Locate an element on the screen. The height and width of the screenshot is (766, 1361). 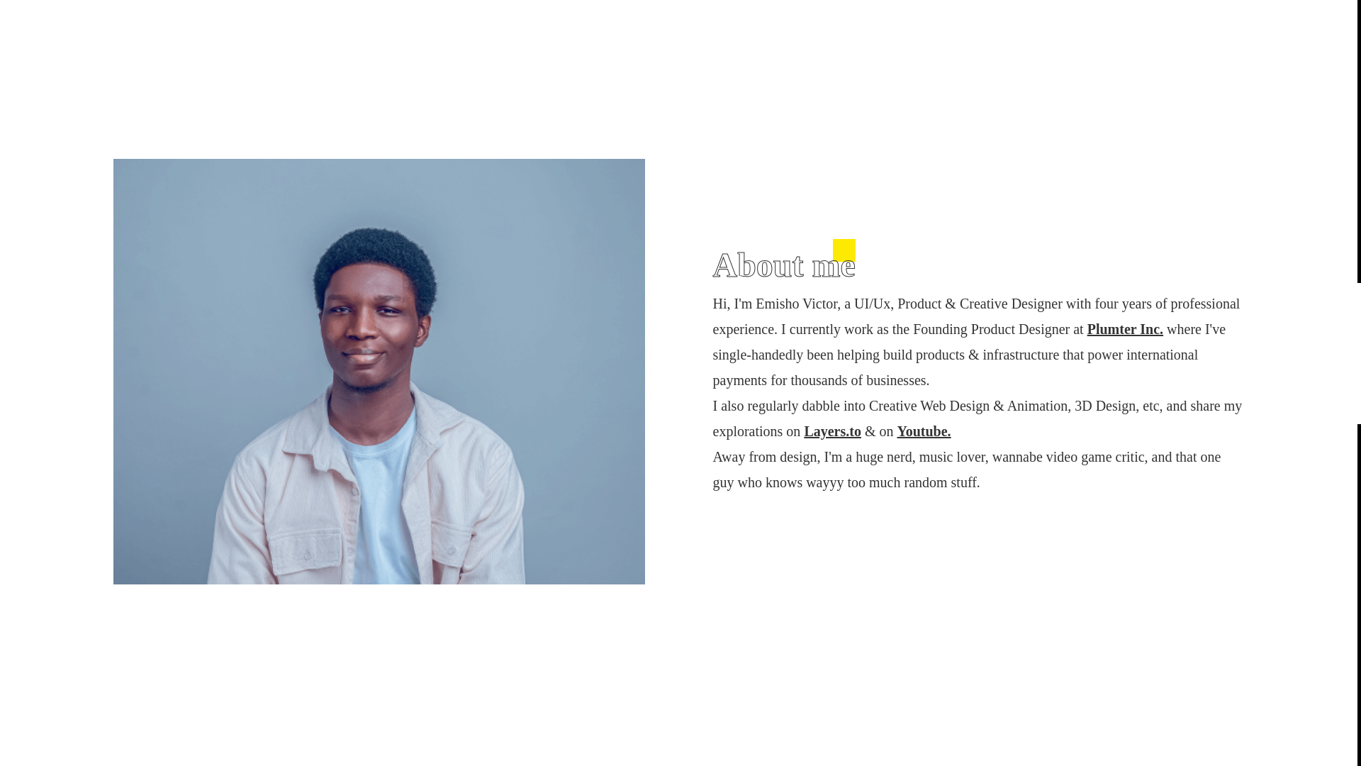
Layers.to is located at coordinates (832, 431).